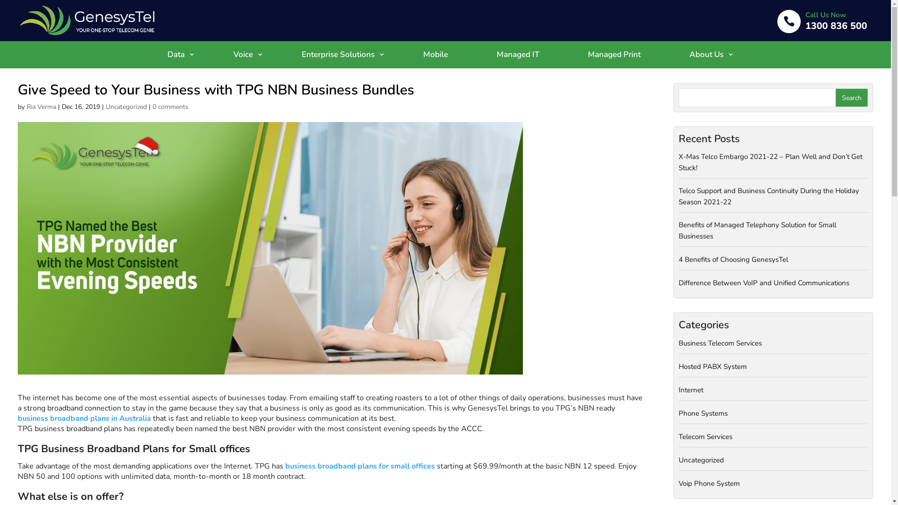  I want to click on Data, so click(176, 55).